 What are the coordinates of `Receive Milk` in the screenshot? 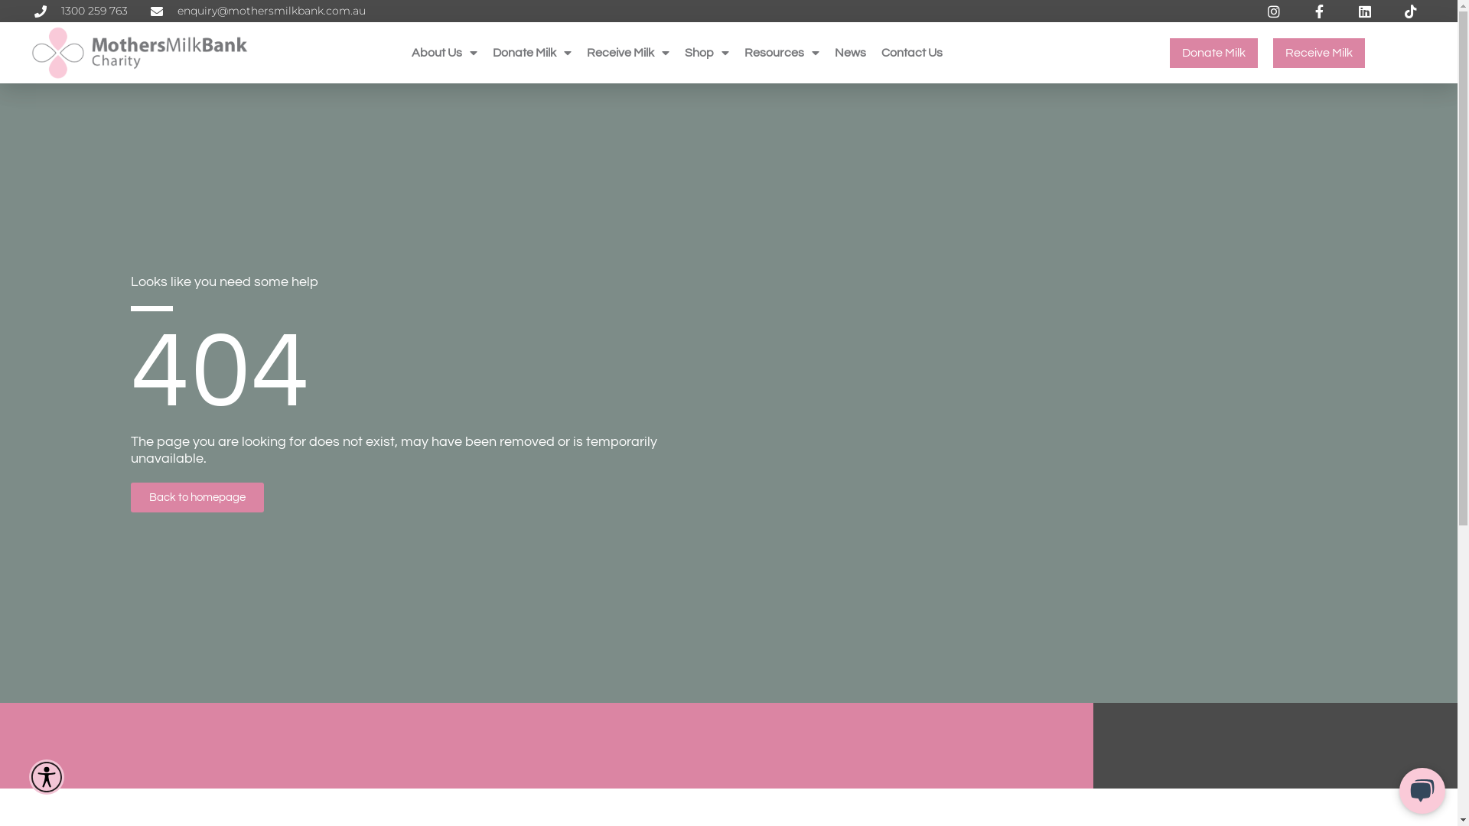 It's located at (1319, 54).